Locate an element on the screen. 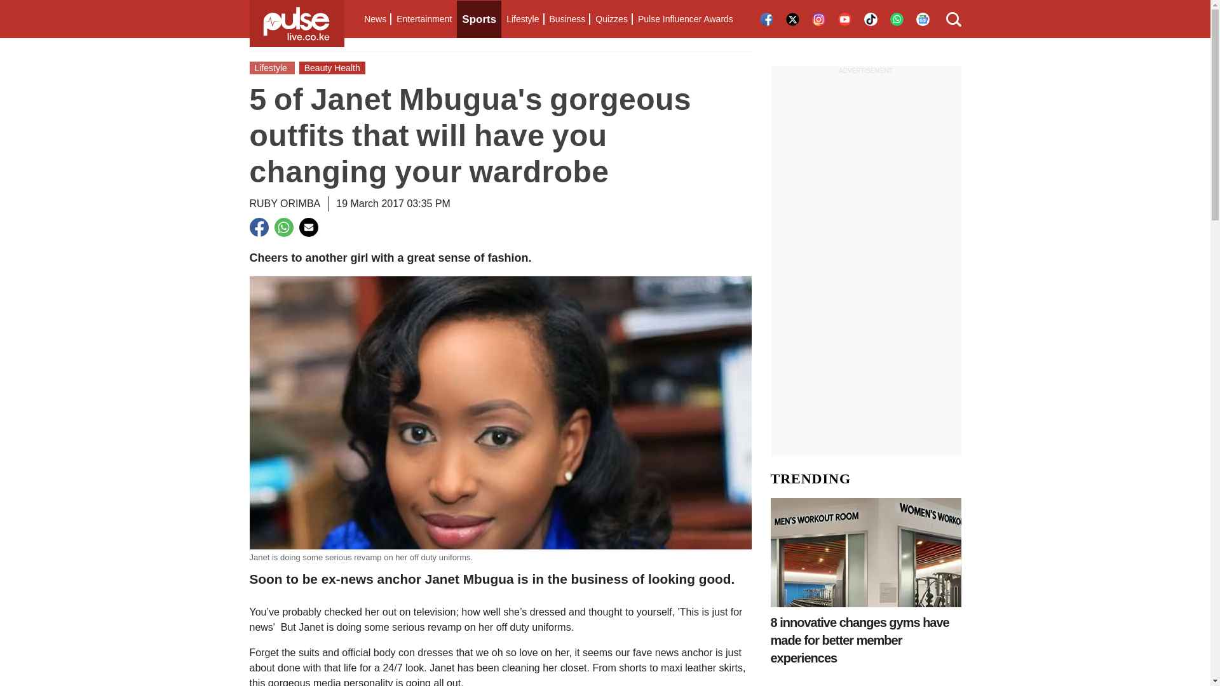 This screenshot has height=686, width=1220. Lifestyle is located at coordinates (522, 19).